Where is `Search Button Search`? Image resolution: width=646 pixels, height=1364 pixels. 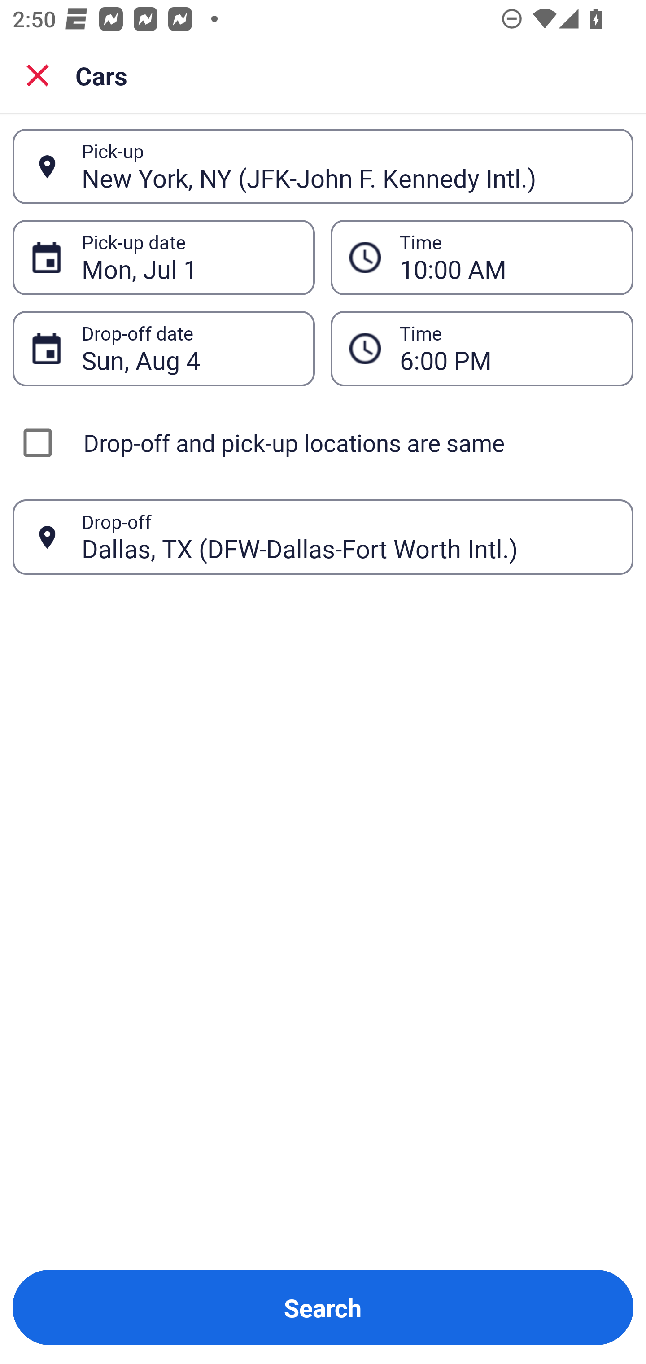 Search Button Search is located at coordinates (323, 1307).